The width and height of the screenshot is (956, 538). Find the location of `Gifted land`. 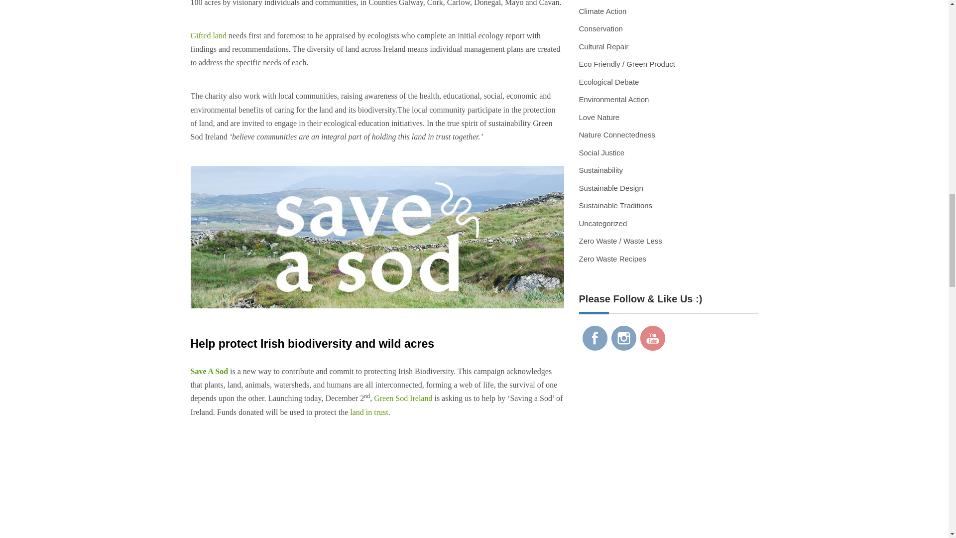

Gifted land is located at coordinates (208, 35).